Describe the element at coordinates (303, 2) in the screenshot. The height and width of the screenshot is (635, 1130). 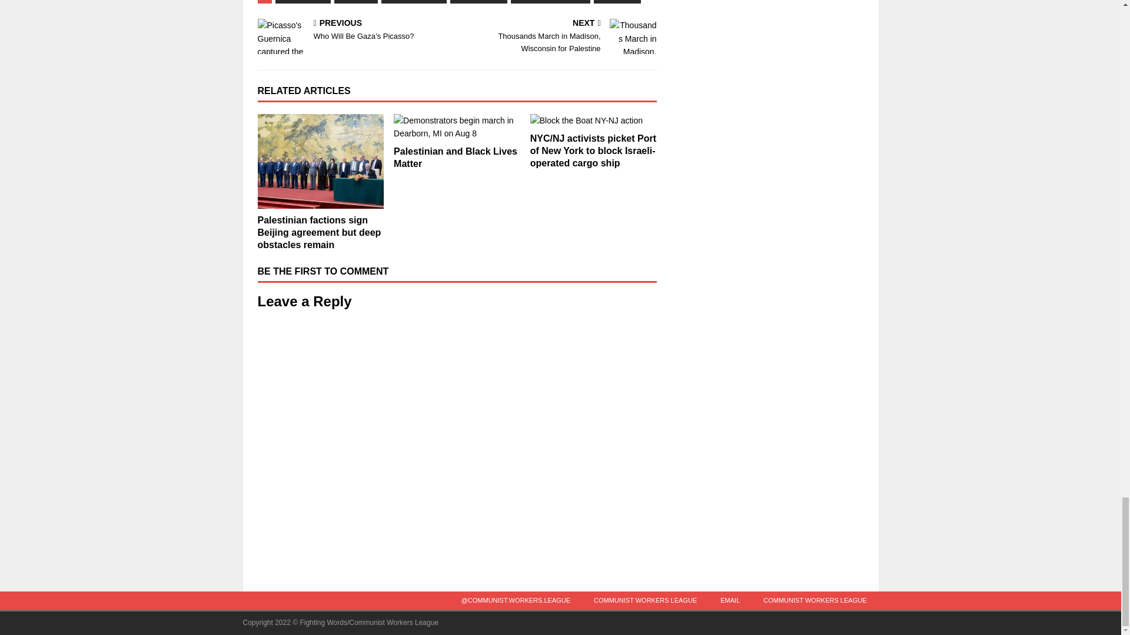
I see `GENOCIDE` at that location.